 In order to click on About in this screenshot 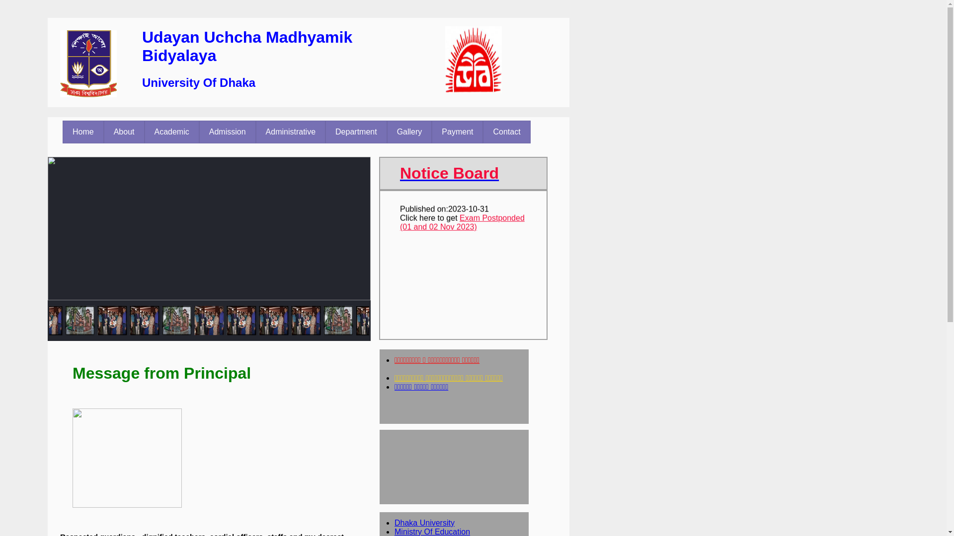, I will do `click(124, 132)`.